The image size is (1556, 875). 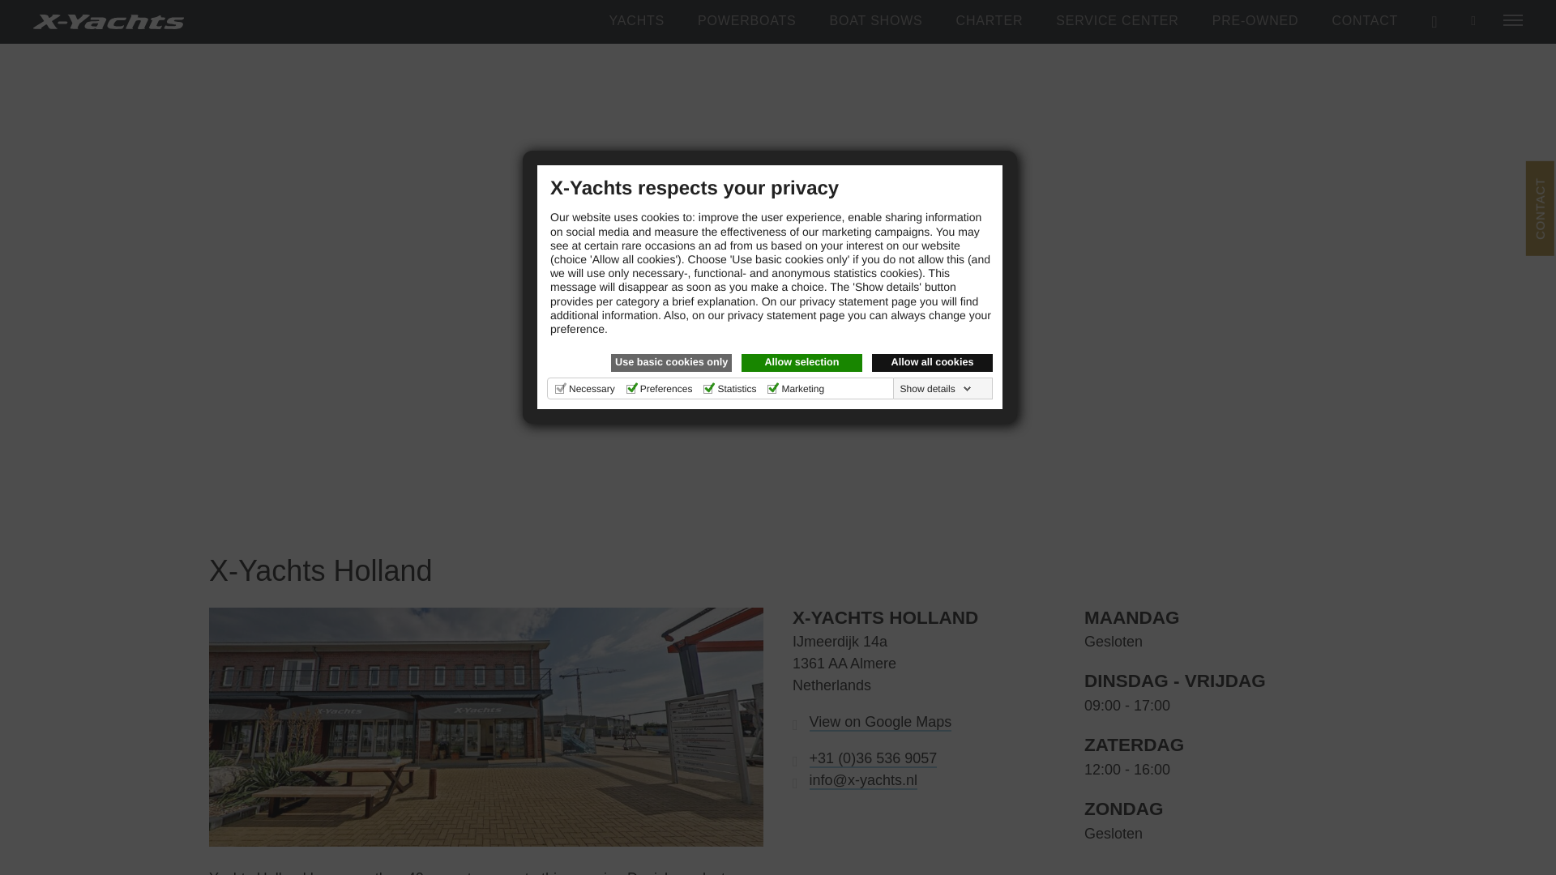 What do you see at coordinates (671, 363) in the screenshot?
I see `Use basic cookies only` at bounding box center [671, 363].